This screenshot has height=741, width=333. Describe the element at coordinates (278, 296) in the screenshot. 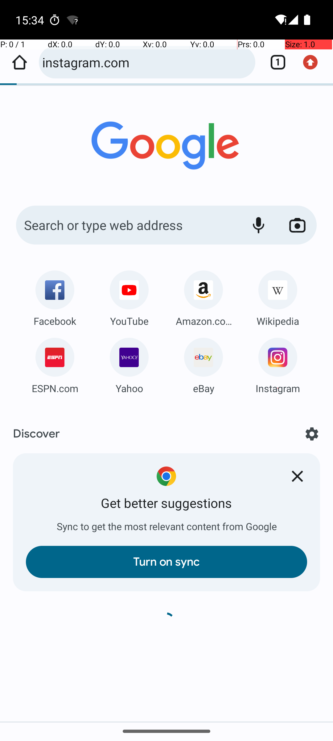

I see `Navigate: Wikipedia: en.m.wikipedia.org` at that location.